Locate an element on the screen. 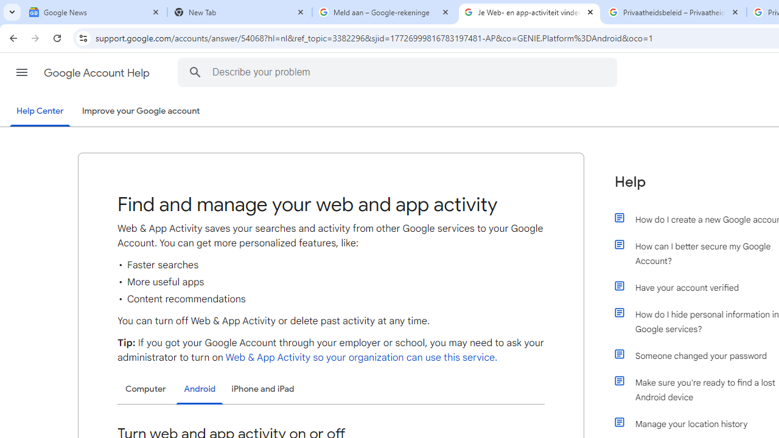 The image size is (779, 438). Describe your problem is located at coordinates (399, 72).